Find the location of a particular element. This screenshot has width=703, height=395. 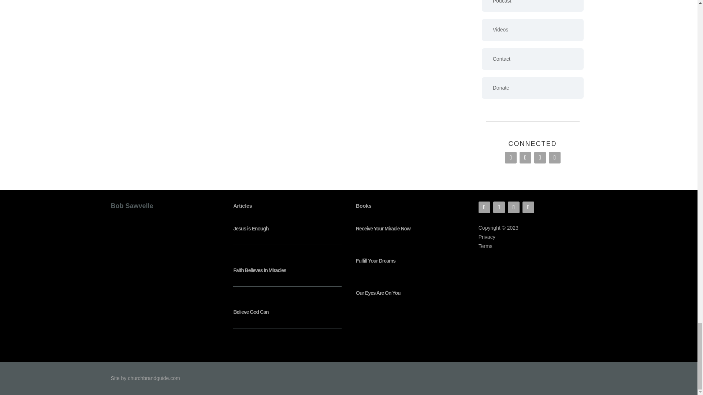

Follow on X is located at coordinates (540, 157).